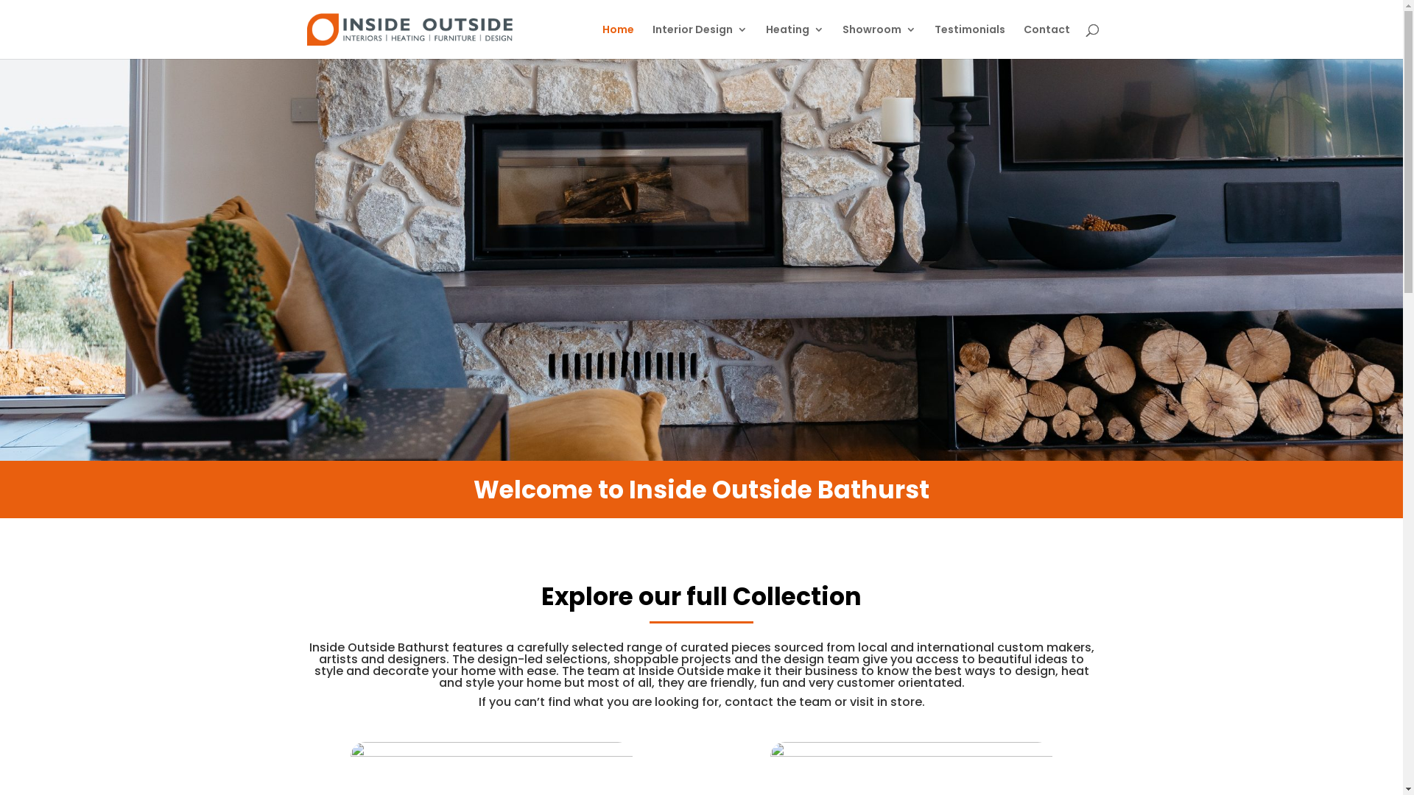 This screenshot has width=1414, height=795. Describe the element at coordinates (795, 41) in the screenshot. I see `Heating` at that location.